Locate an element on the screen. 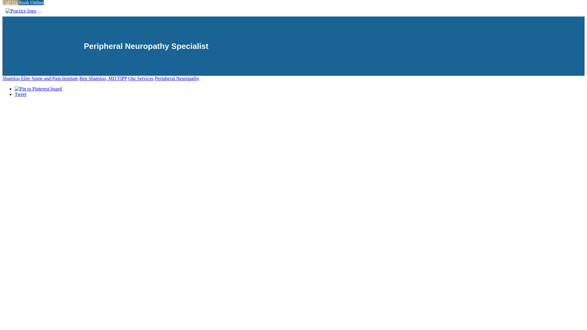  Tweet is located at coordinates (20, 94).